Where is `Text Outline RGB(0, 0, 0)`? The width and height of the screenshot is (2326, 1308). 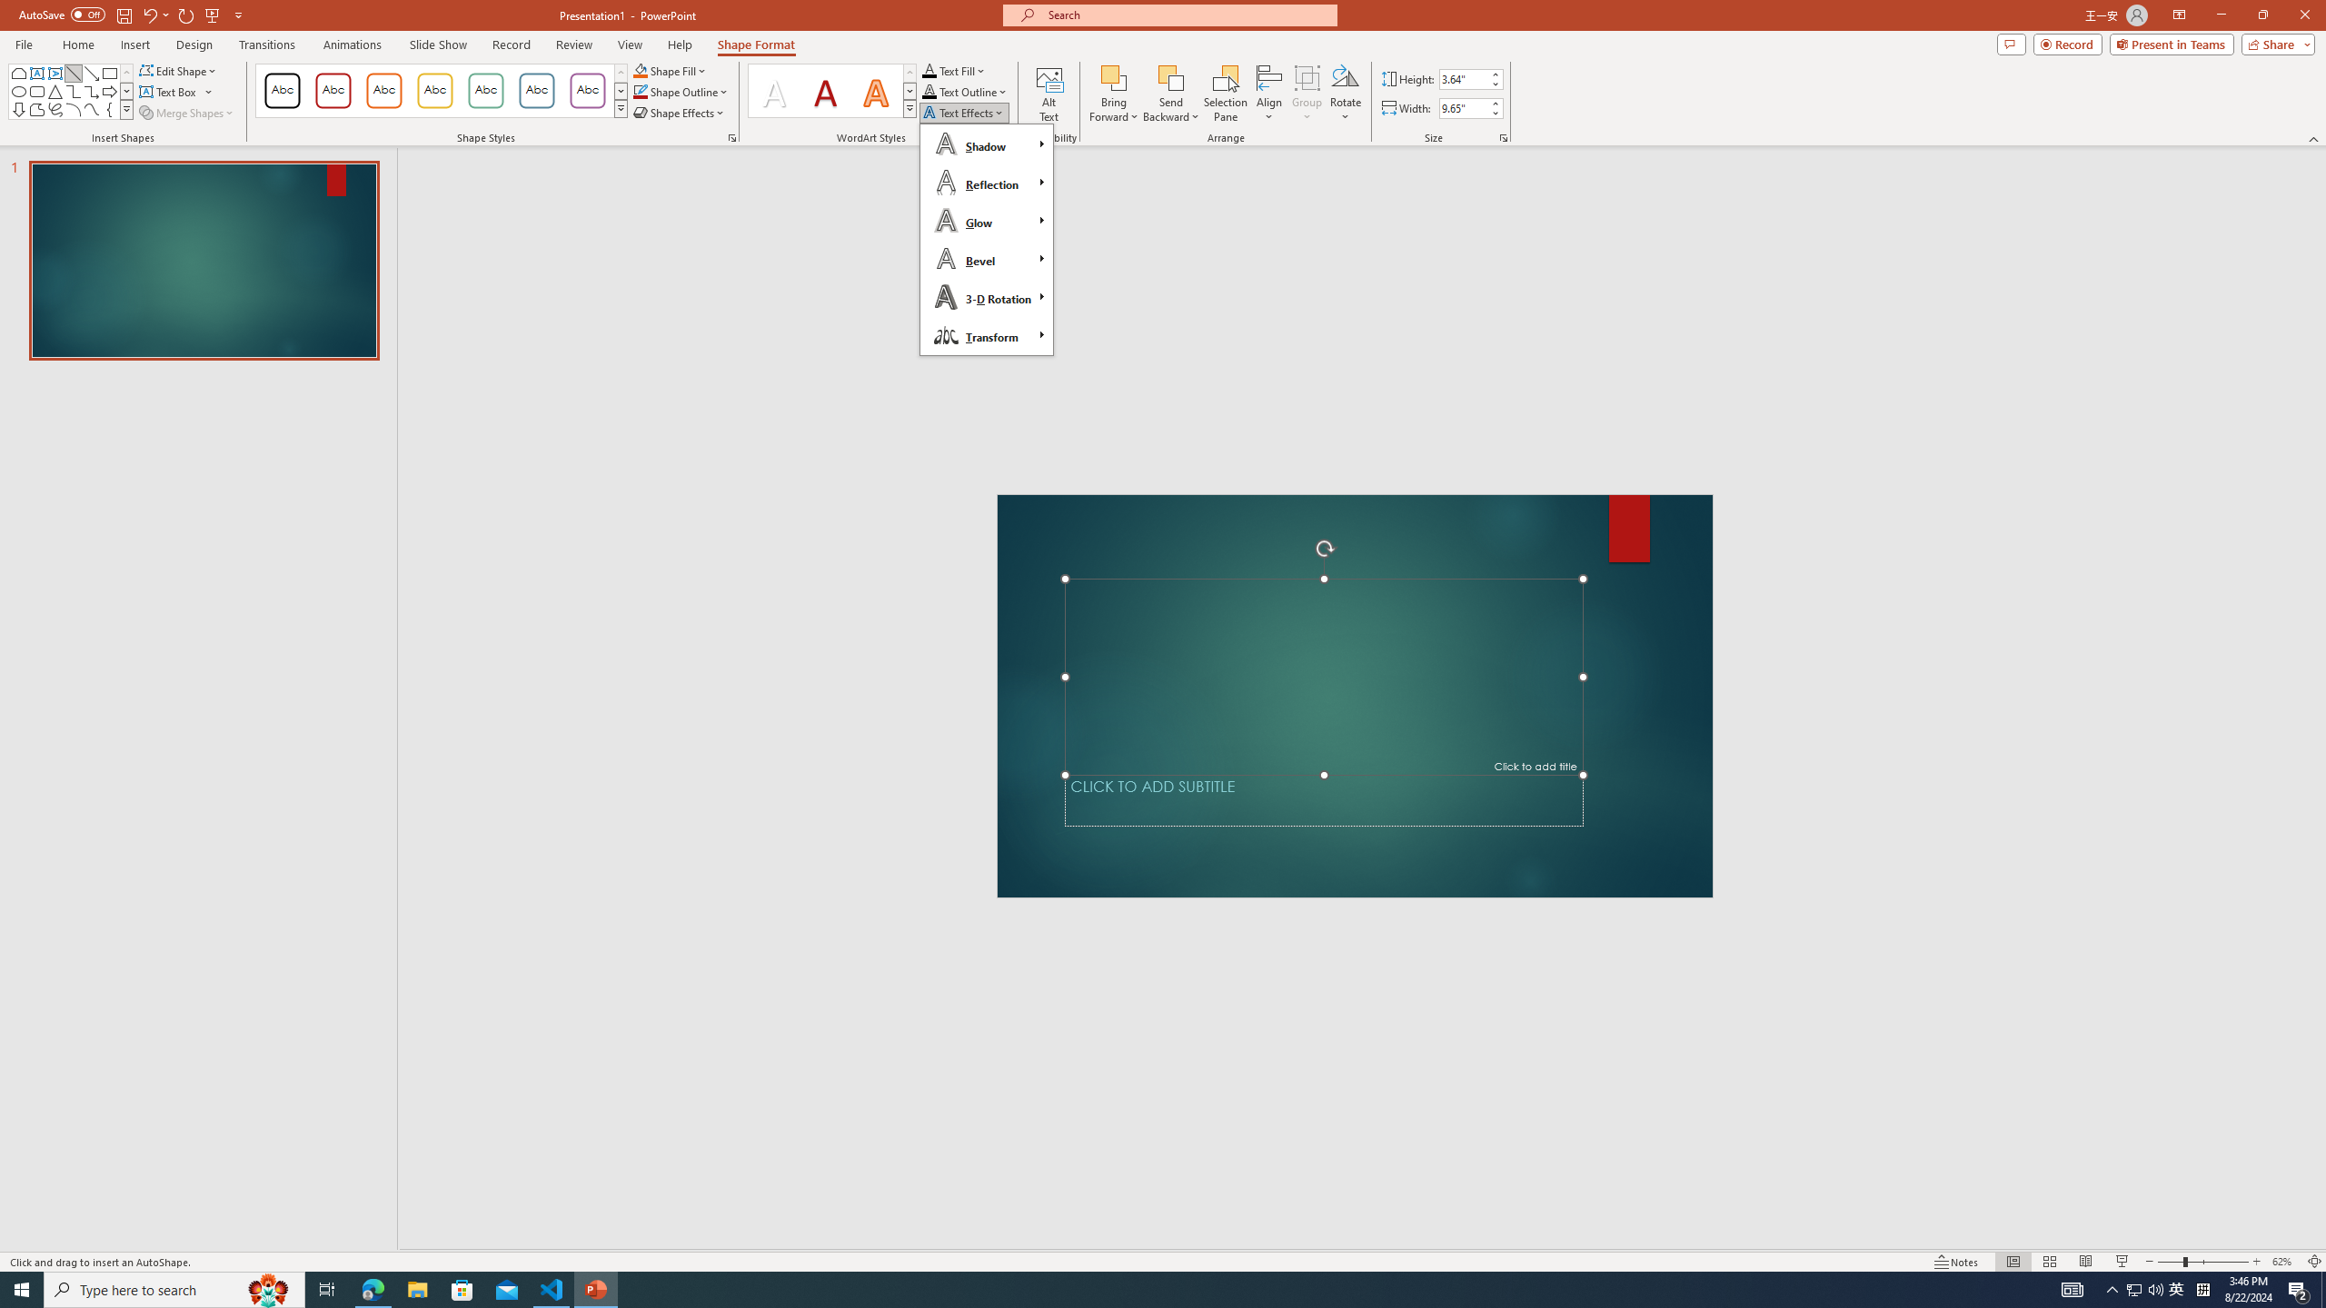 Text Outline RGB(0, 0, 0) is located at coordinates (929, 91).